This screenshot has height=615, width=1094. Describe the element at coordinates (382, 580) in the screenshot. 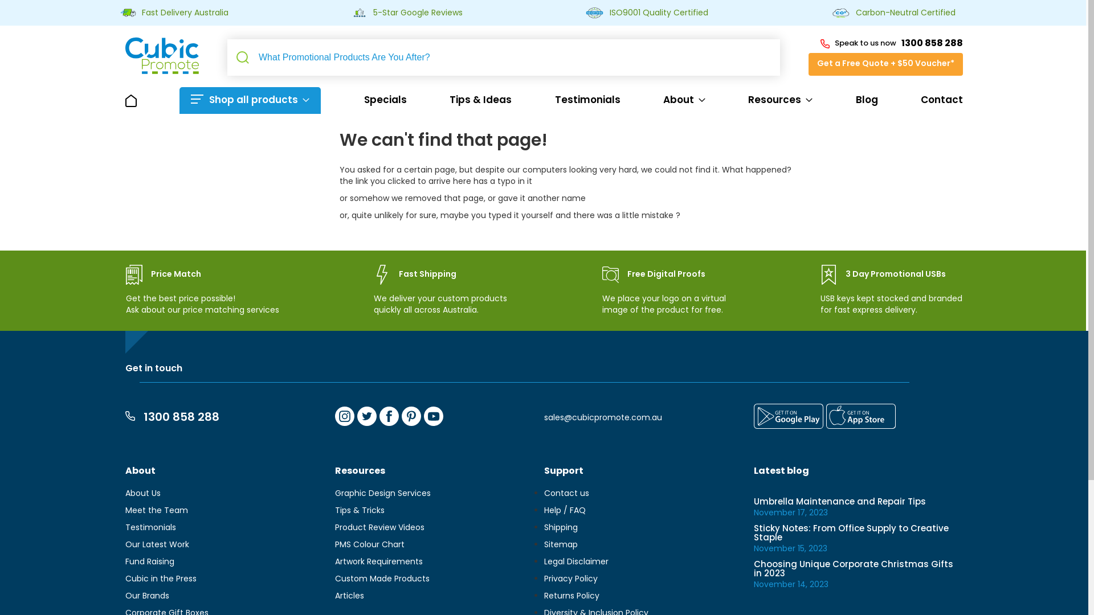

I see `Custom Made Products` at that location.